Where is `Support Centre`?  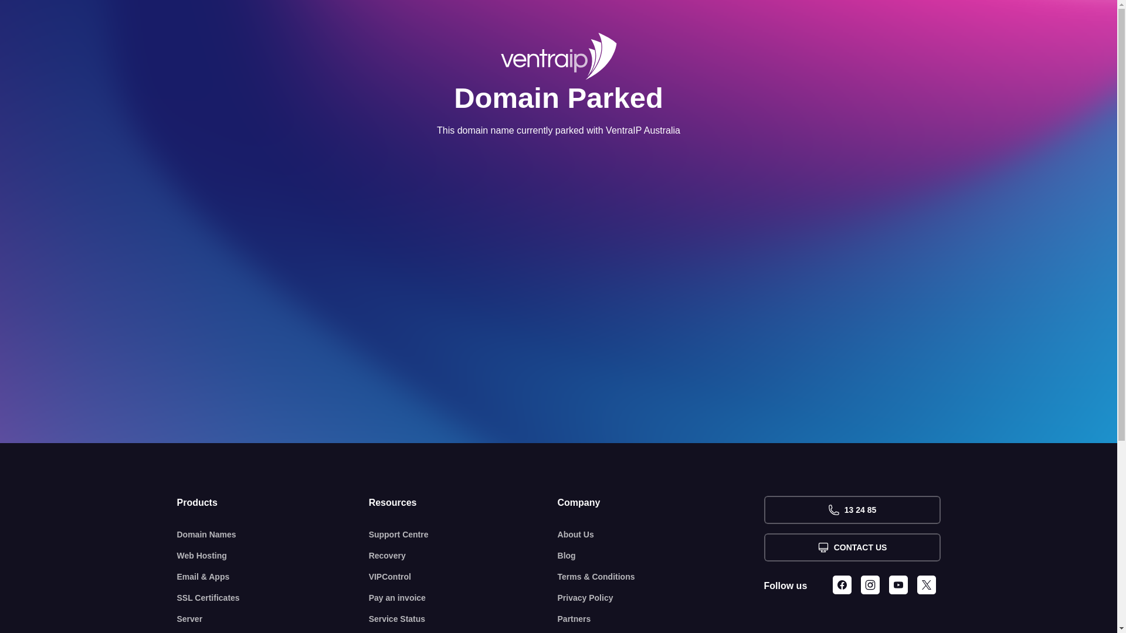
Support Centre is located at coordinates (463, 535).